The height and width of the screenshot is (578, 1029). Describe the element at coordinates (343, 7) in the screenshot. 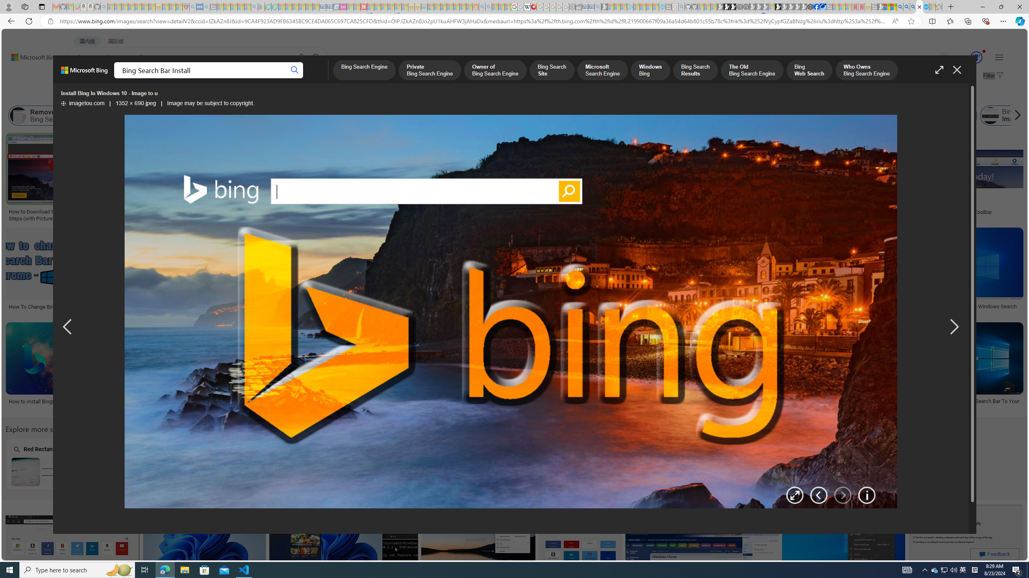

I see `Jobs - lastminute.com Investor Portal - Sleeping` at that location.